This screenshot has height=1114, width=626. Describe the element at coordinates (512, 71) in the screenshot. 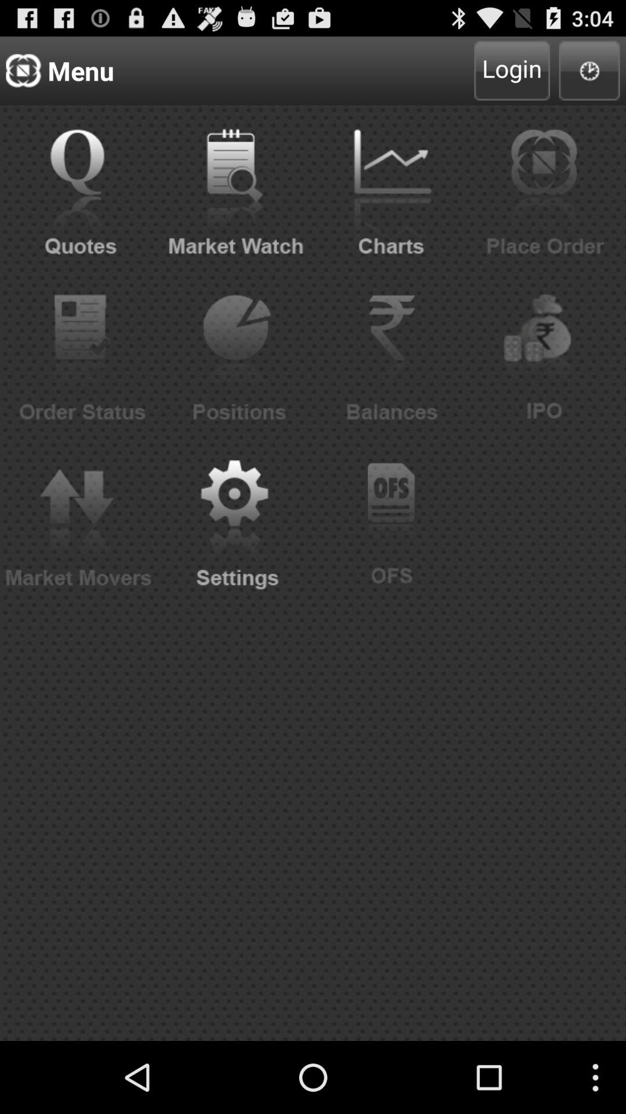

I see `swipe to login` at that location.